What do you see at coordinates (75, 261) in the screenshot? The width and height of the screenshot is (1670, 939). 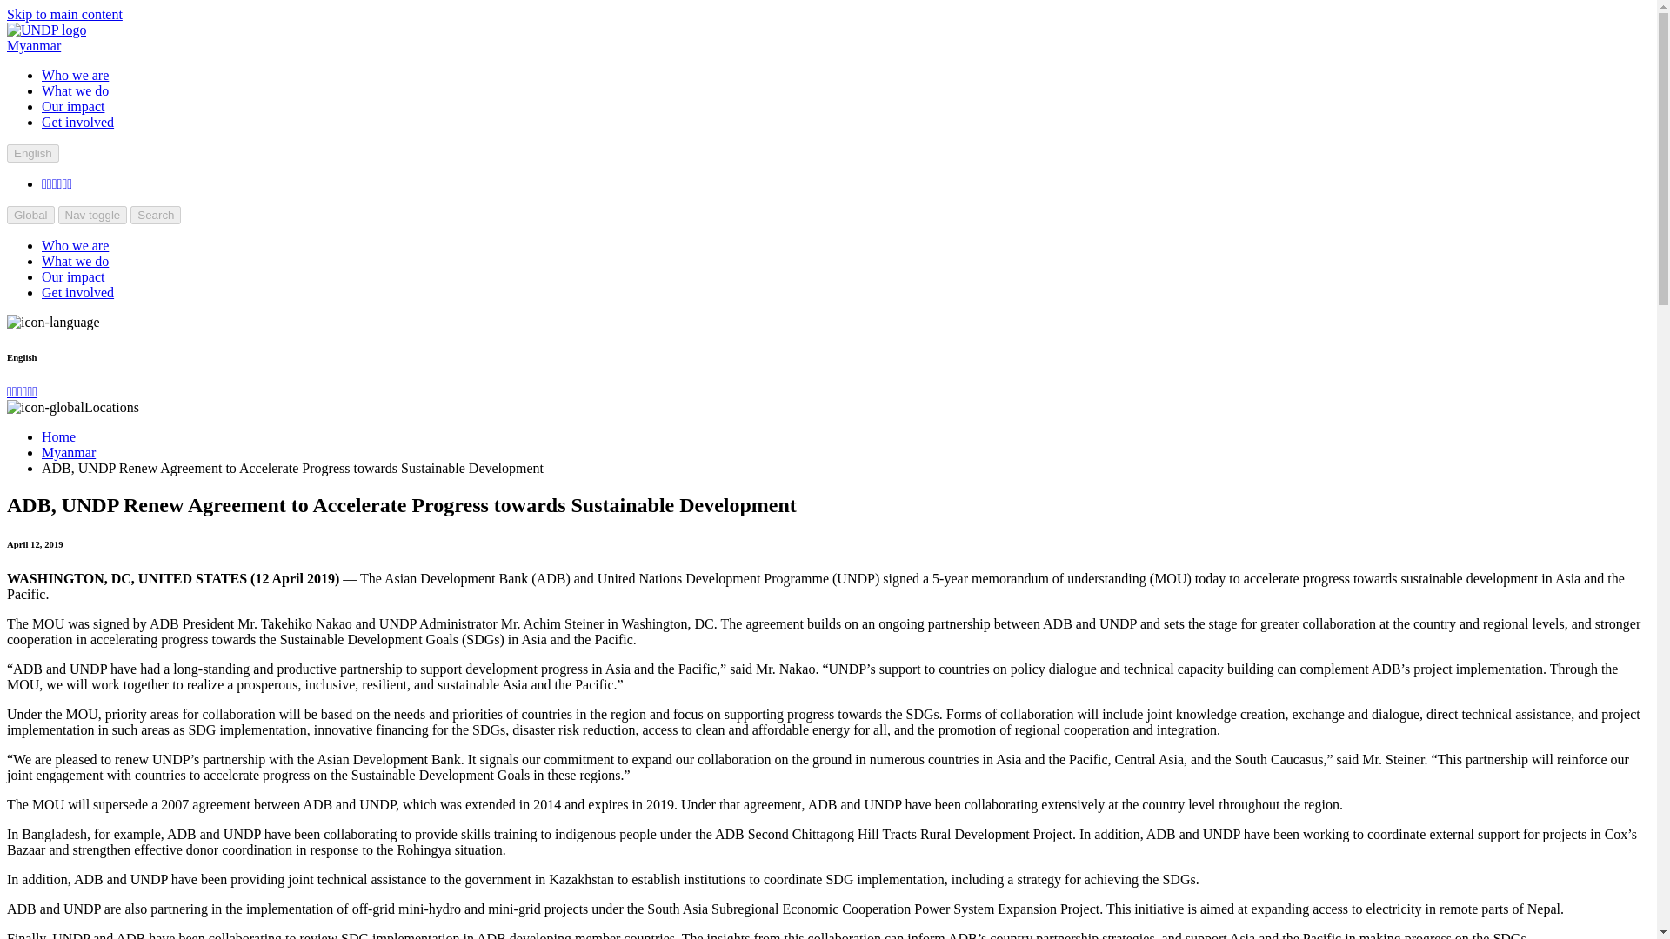 I see `What we do` at bounding box center [75, 261].